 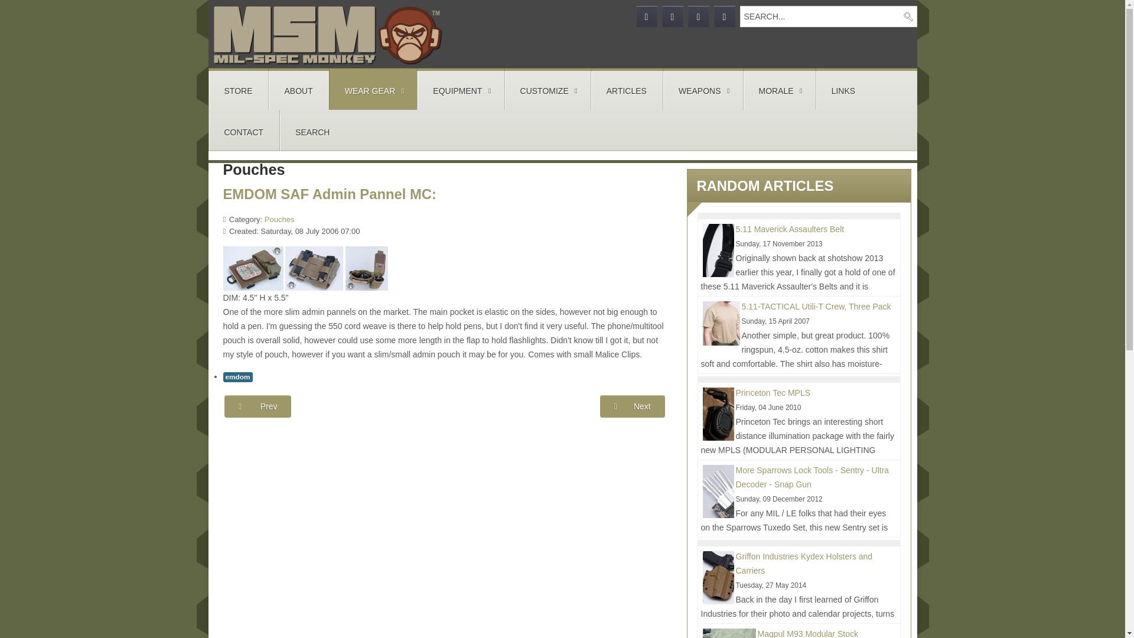 What do you see at coordinates (460, 90) in the screenshot?
I see `EQUIPMENT` at bounding box center [460, 90].